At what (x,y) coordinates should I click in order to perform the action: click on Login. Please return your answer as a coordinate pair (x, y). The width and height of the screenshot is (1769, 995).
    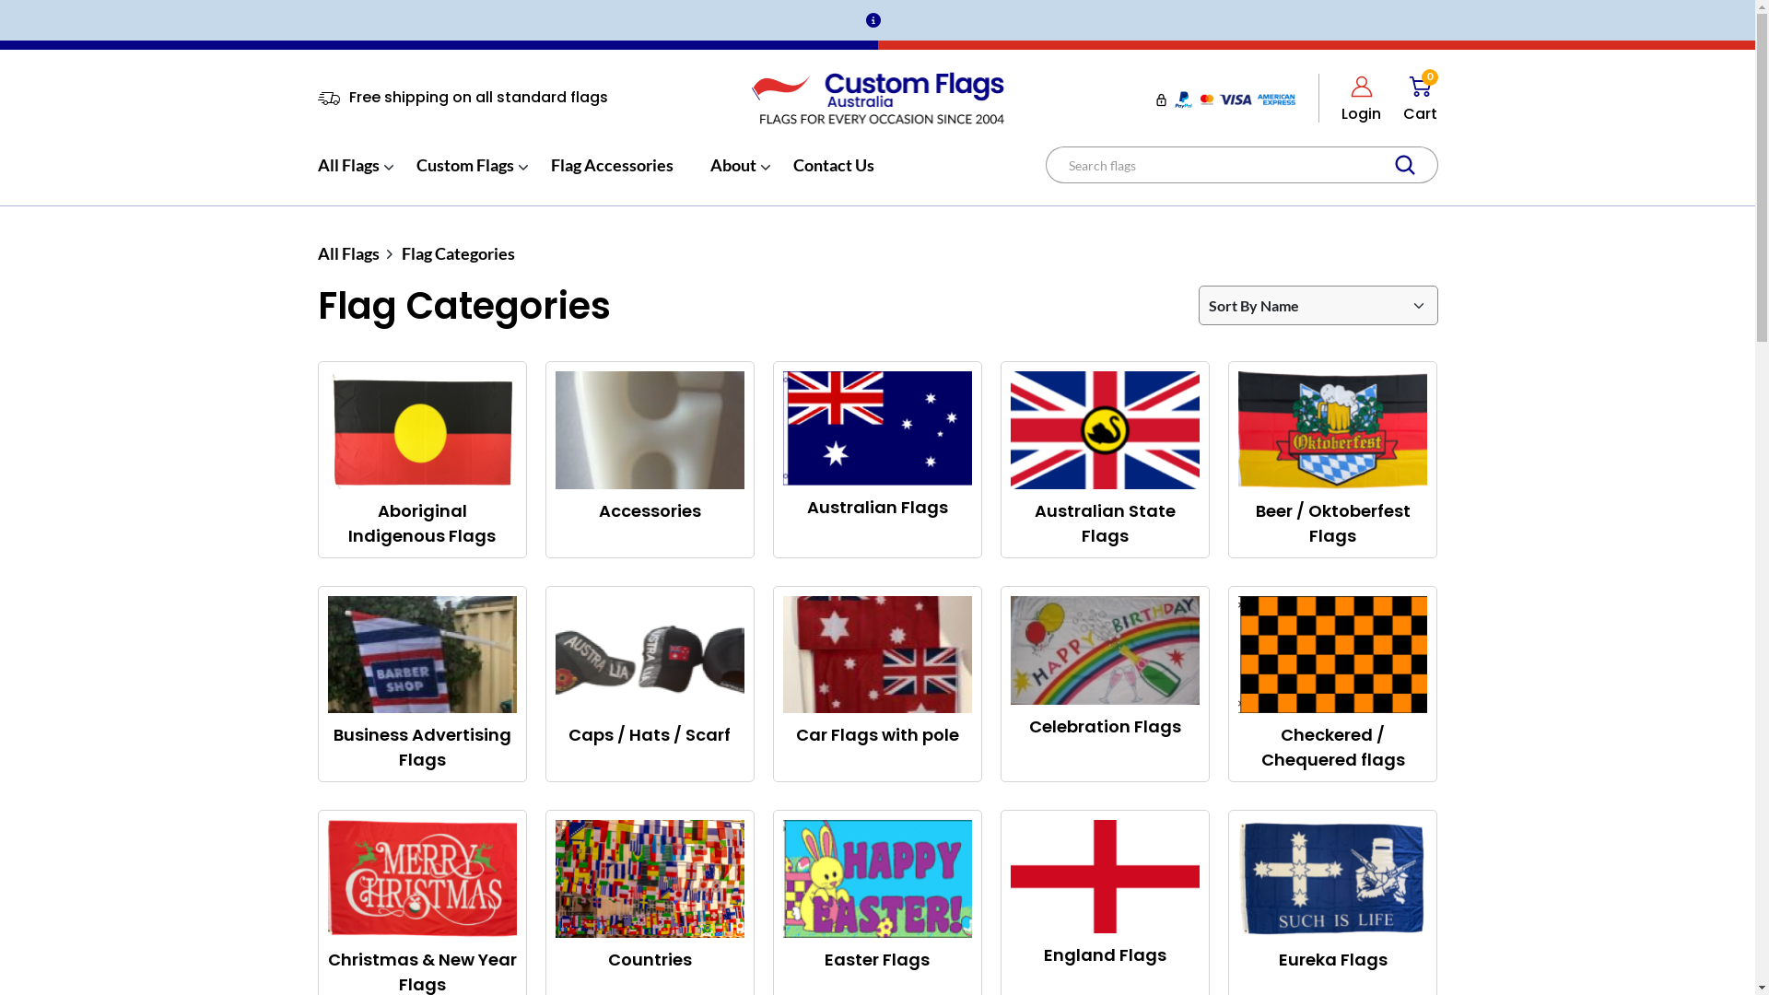
    Looking at the image, I should click on (1362, 98).